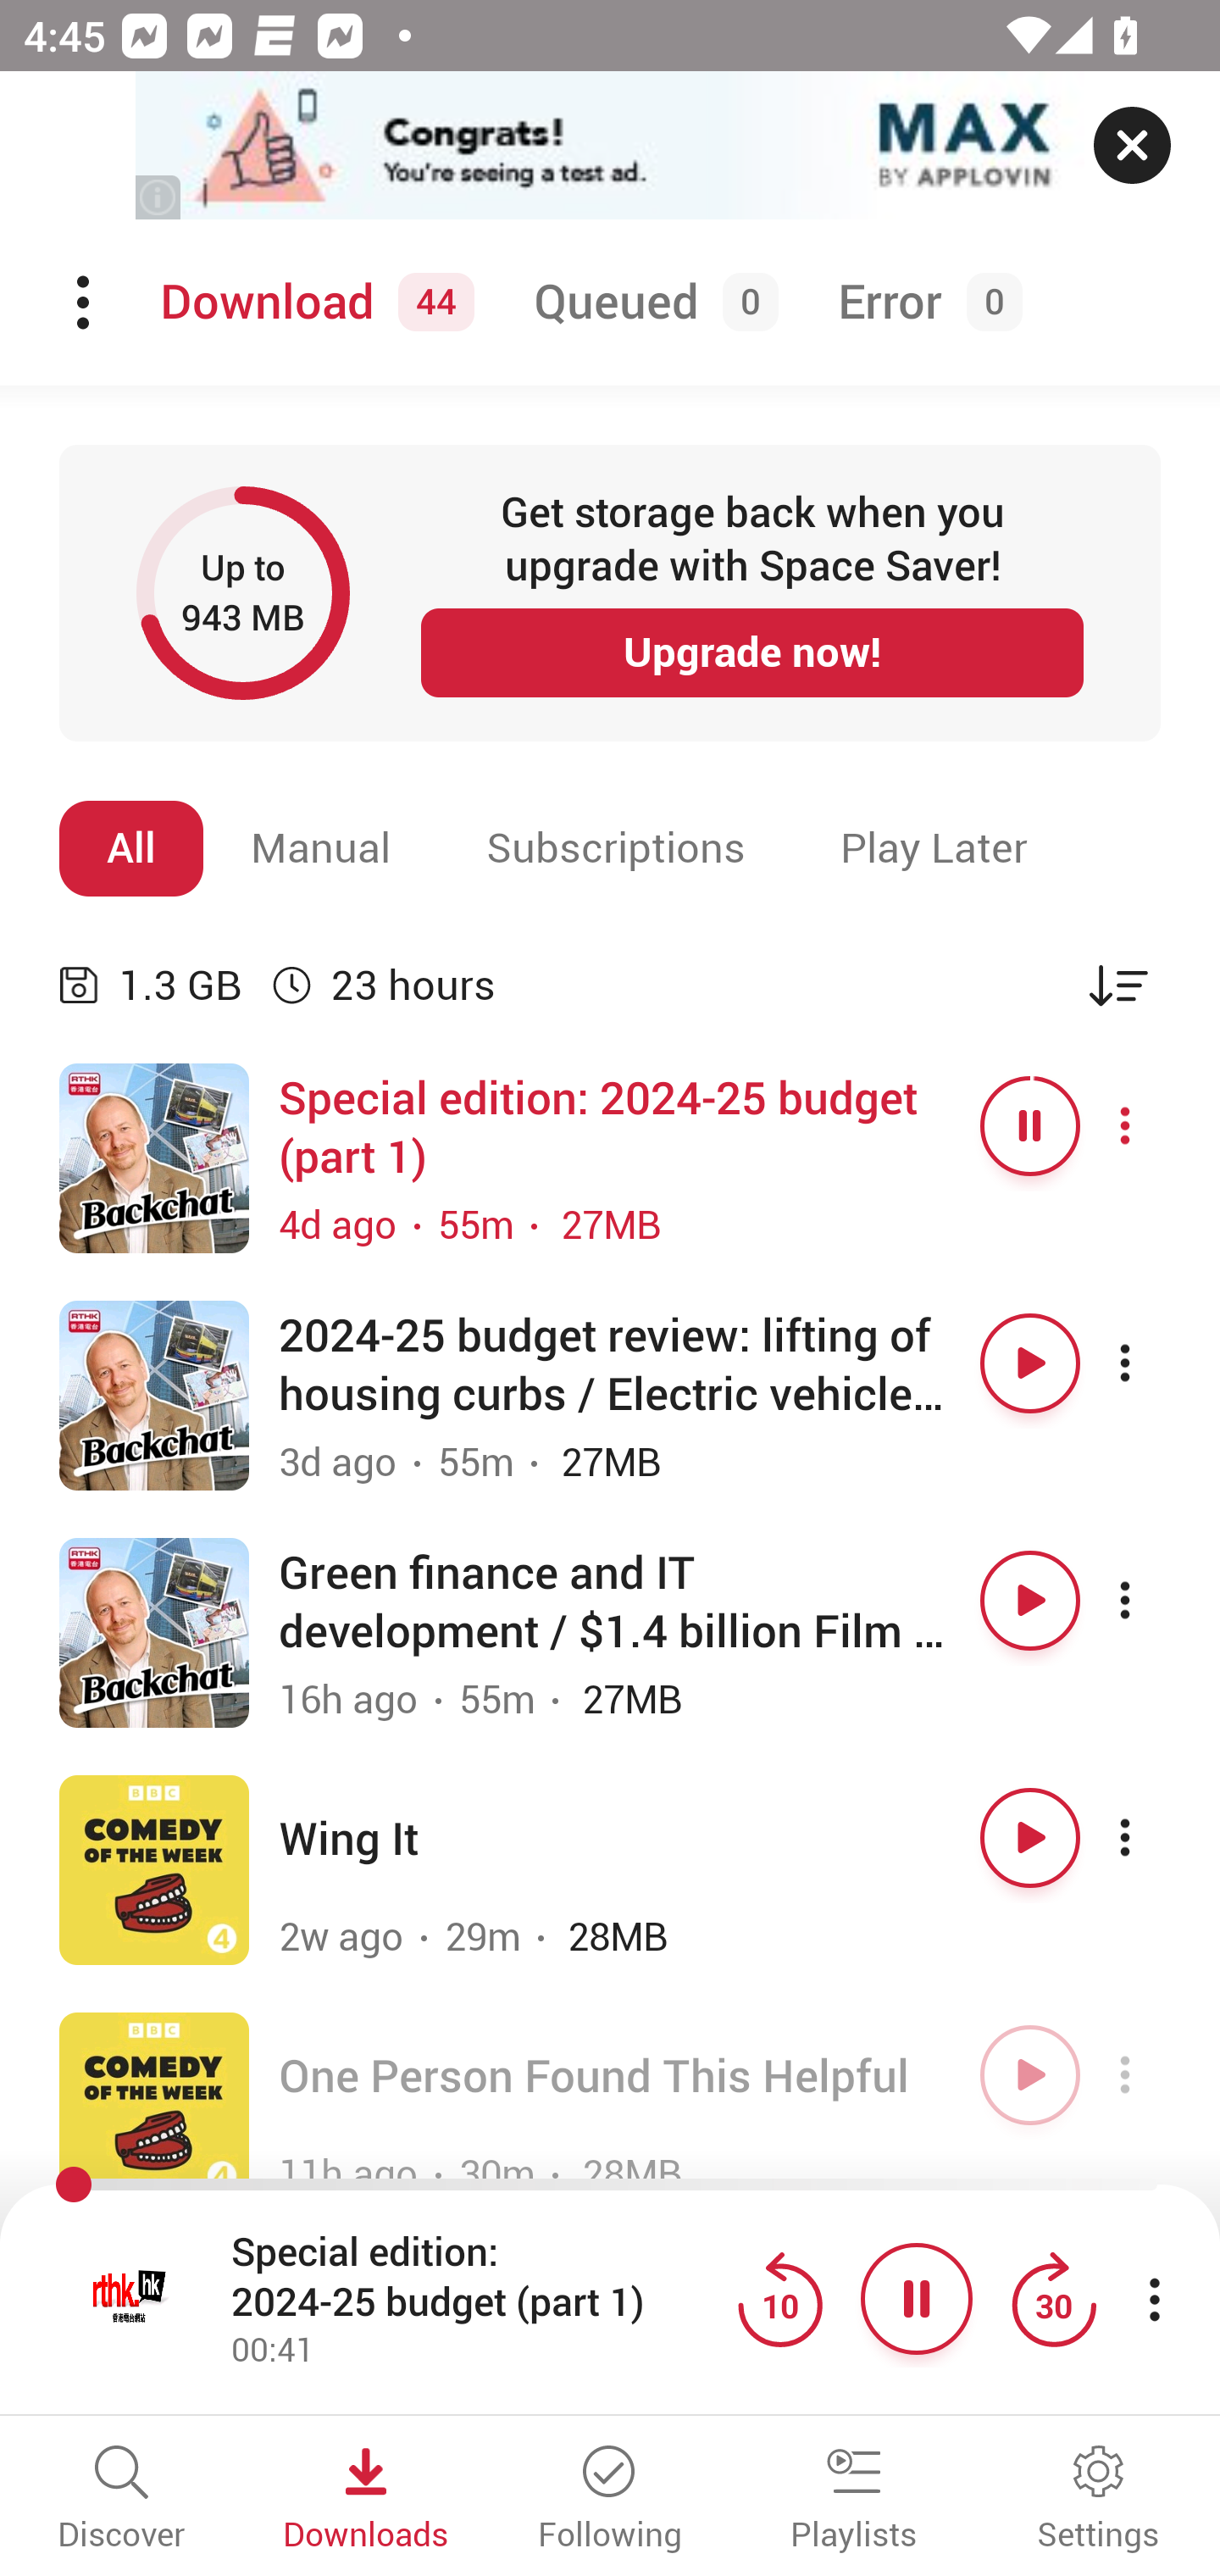  What do you see at coordinates (312, 303) in the screenshot?
I see ` Download 44` at bounding box center [312, 303].